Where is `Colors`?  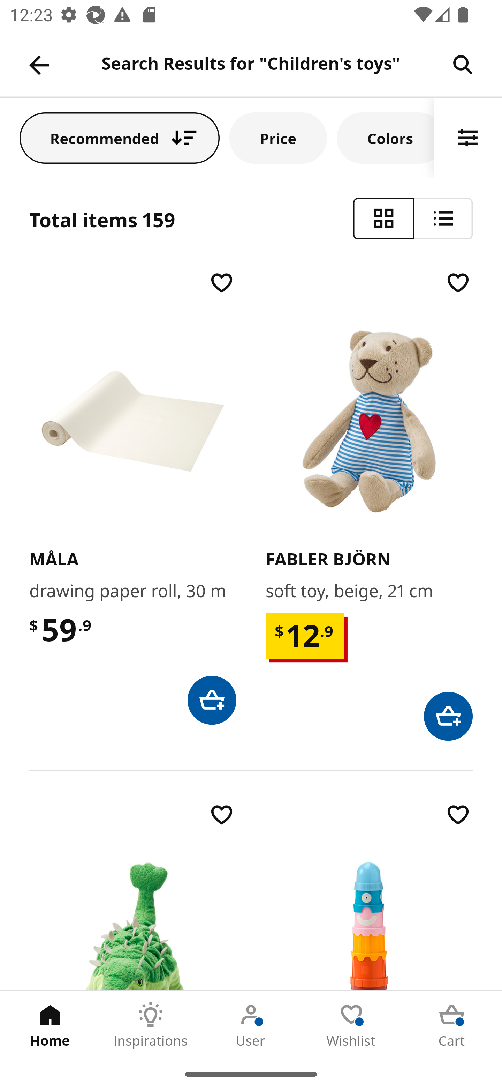
Colors is located at coordinates (385, 138).